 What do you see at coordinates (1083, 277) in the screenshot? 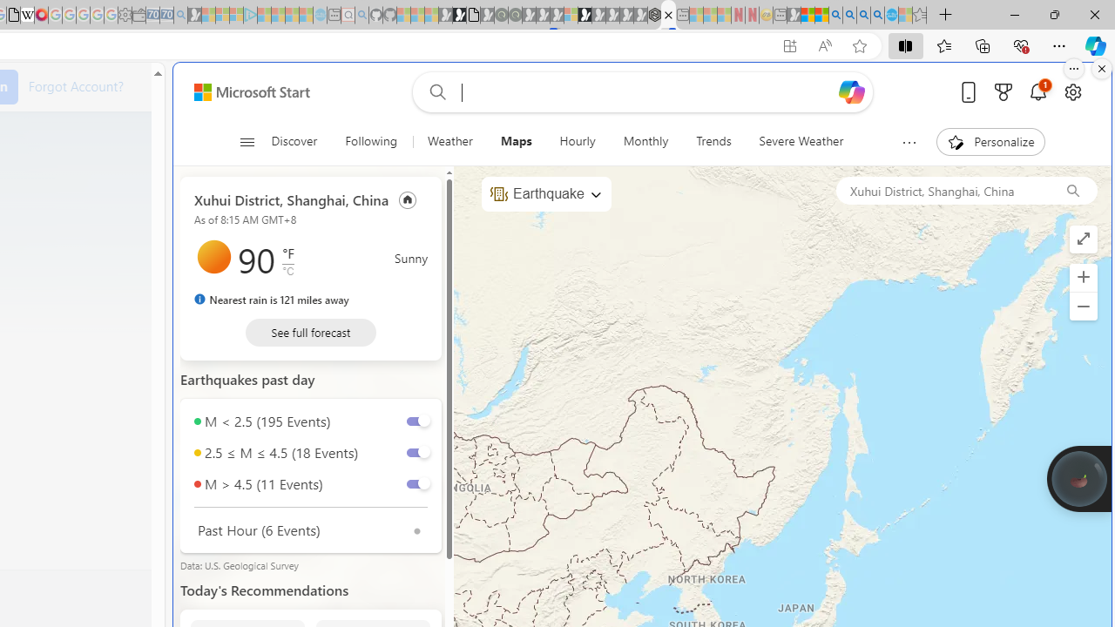
I see `Zoom in` at bounding box center [1083, 277].